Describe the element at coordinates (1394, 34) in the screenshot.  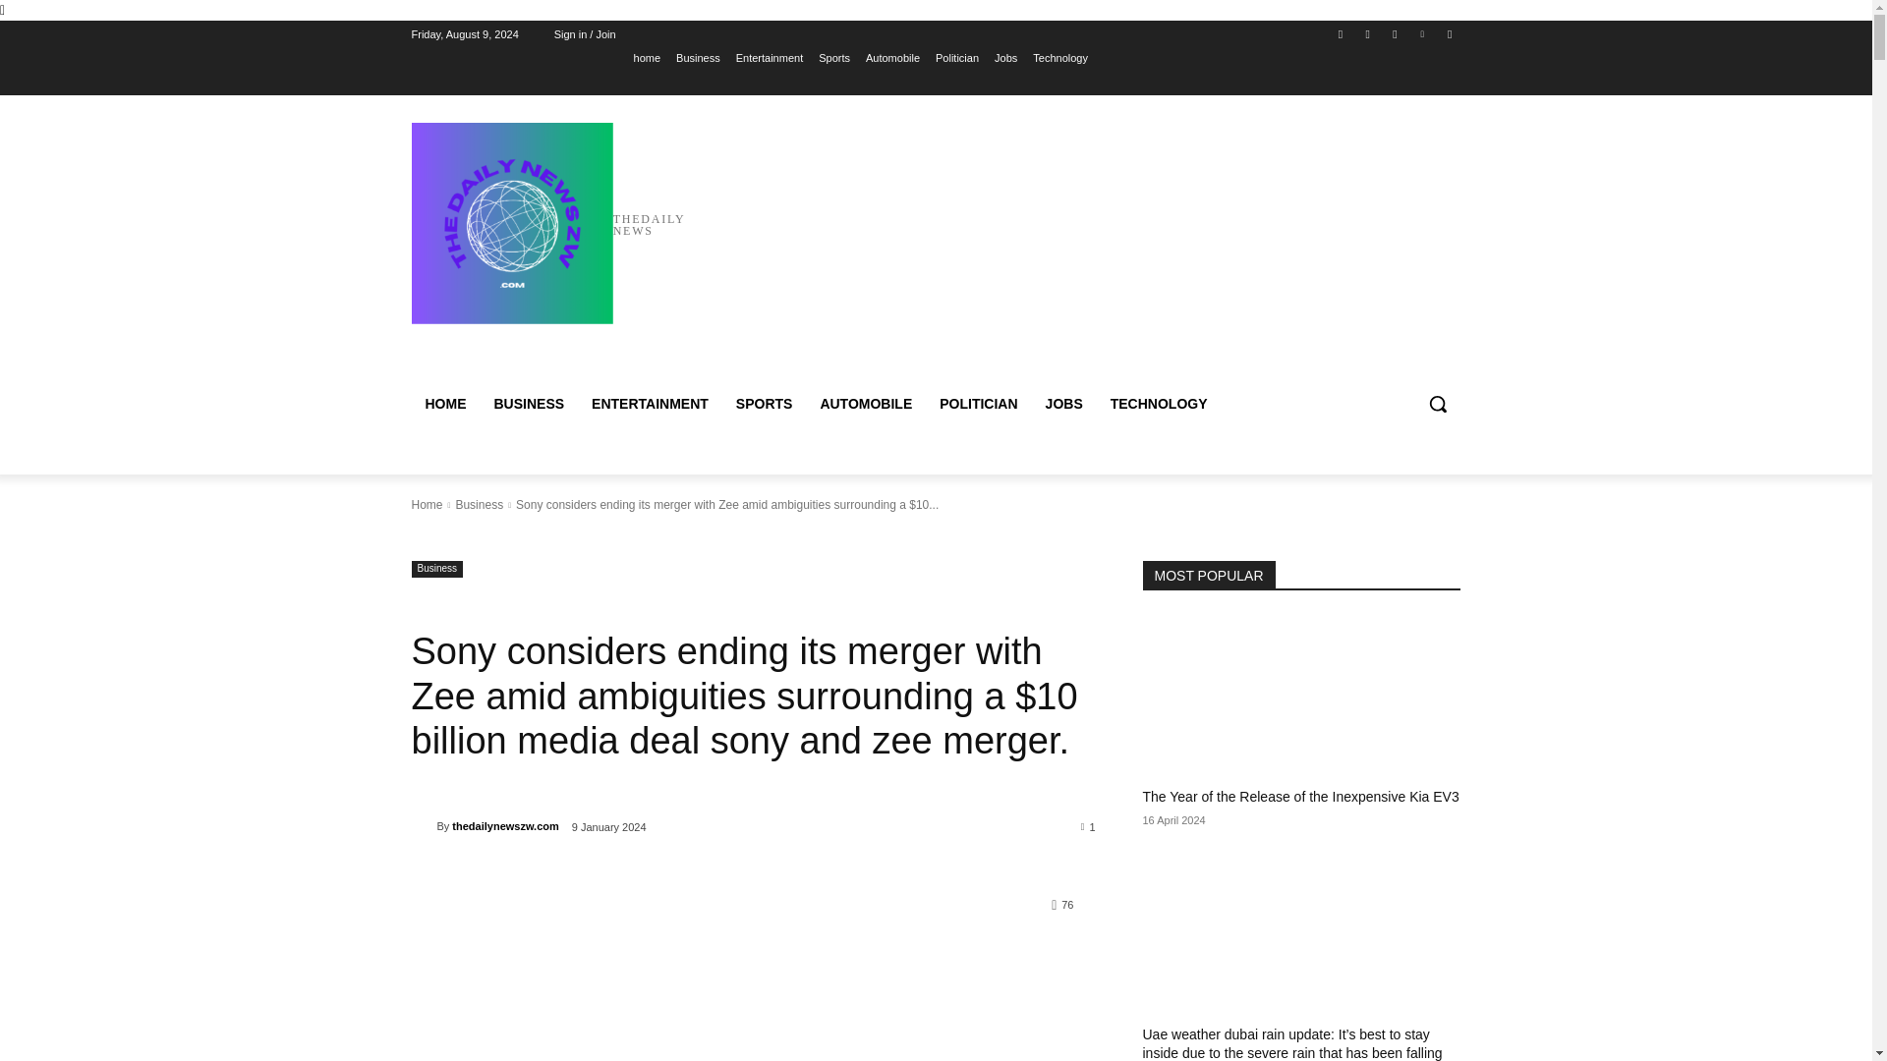
I see `Twitter` at that location.